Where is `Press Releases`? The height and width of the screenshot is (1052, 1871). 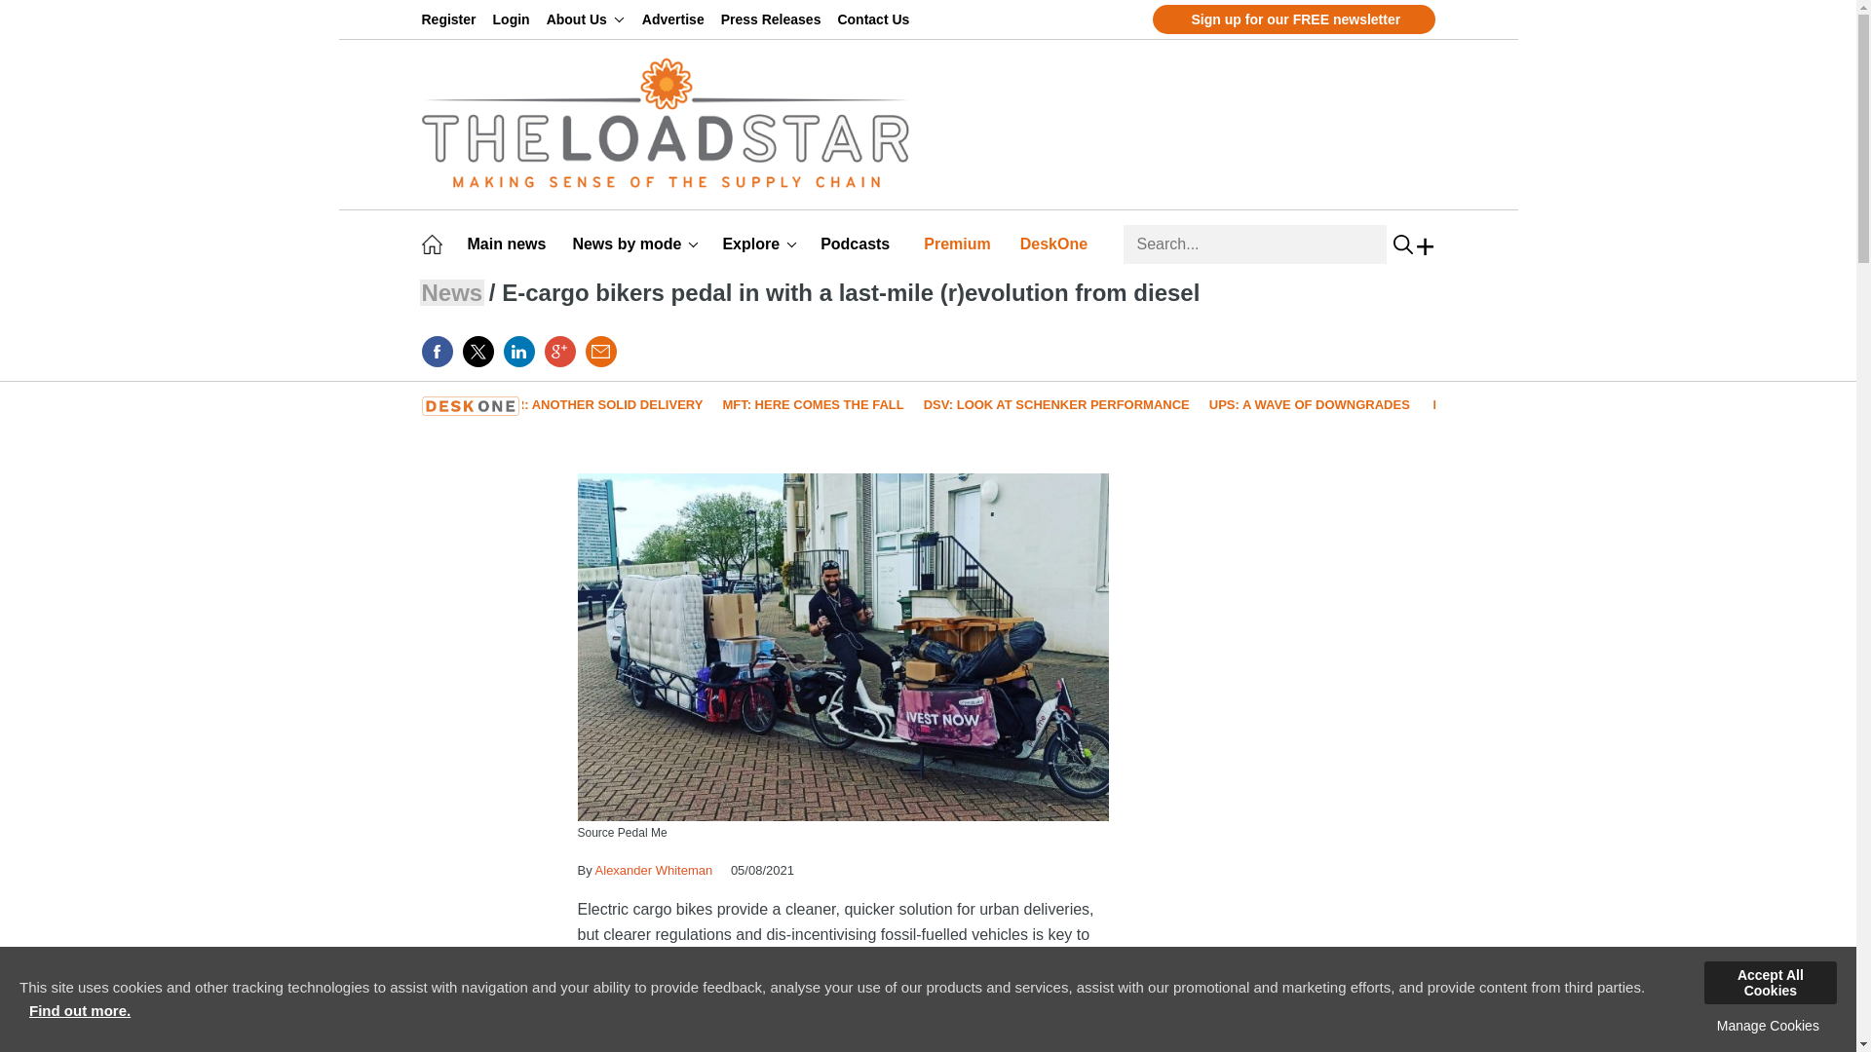
Press Releases is located at coordinates (774, 19).